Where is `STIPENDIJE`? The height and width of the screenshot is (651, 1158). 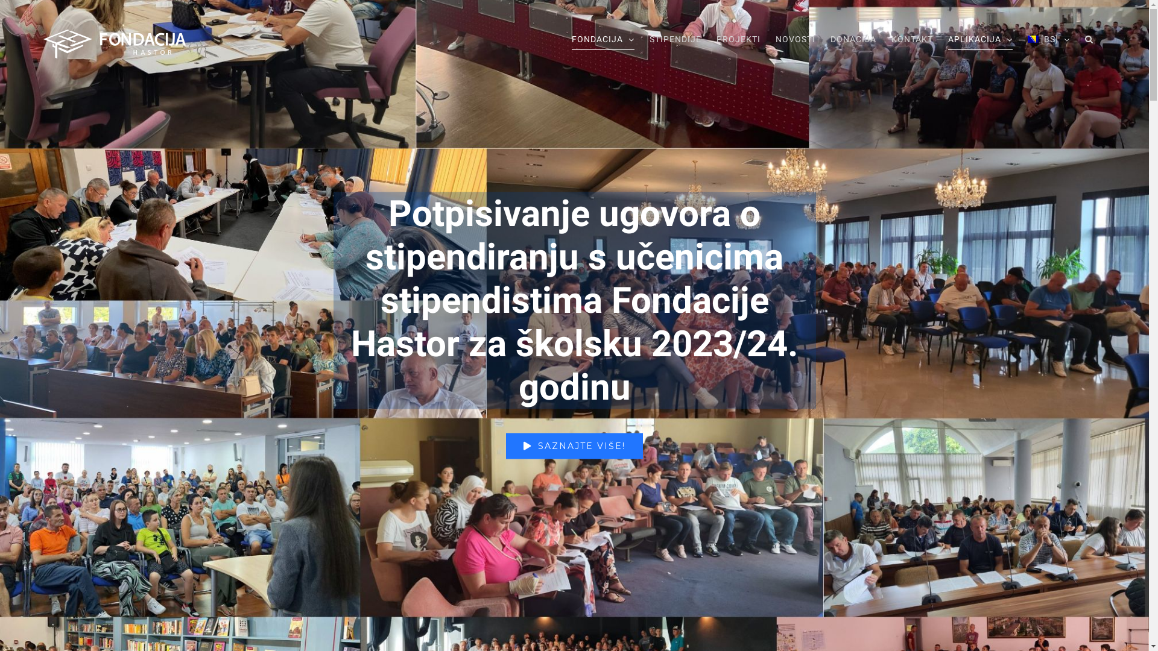 STIPENDIJE is located at coordinates (675, 39).